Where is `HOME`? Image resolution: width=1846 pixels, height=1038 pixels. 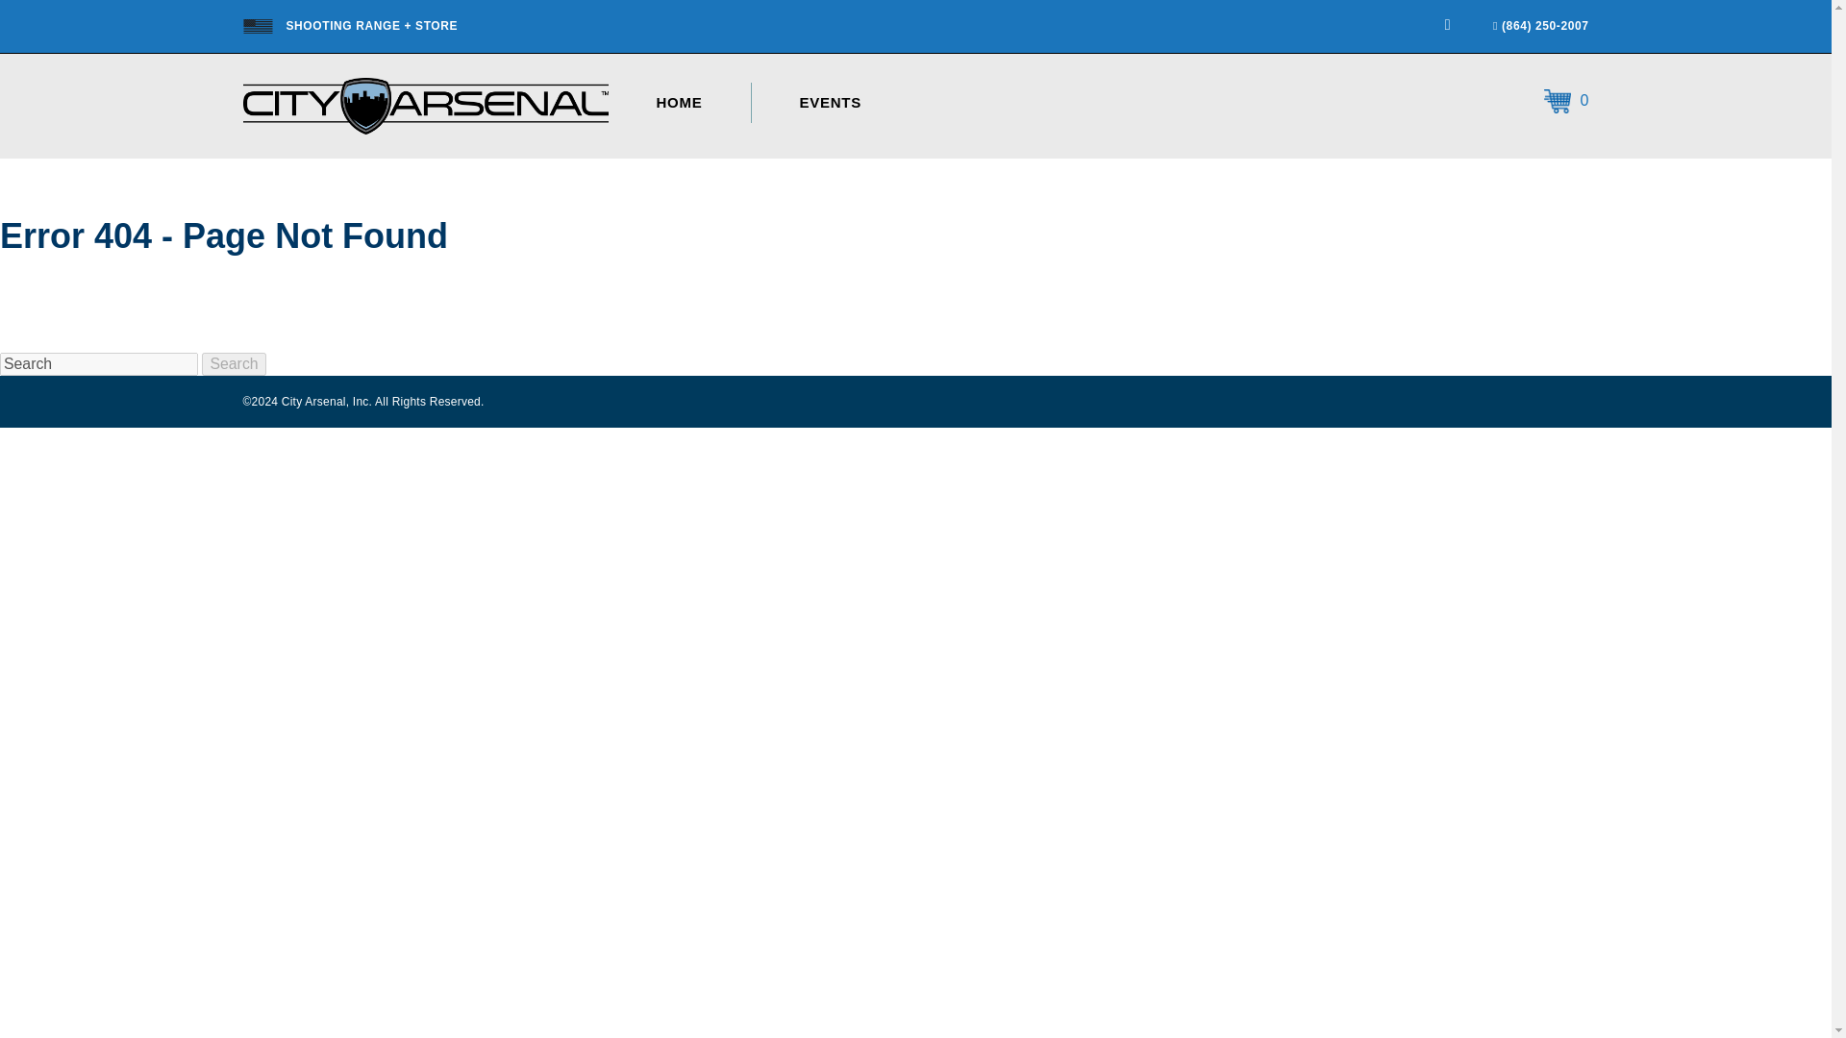 HOME is located at coordinates (679, 103).